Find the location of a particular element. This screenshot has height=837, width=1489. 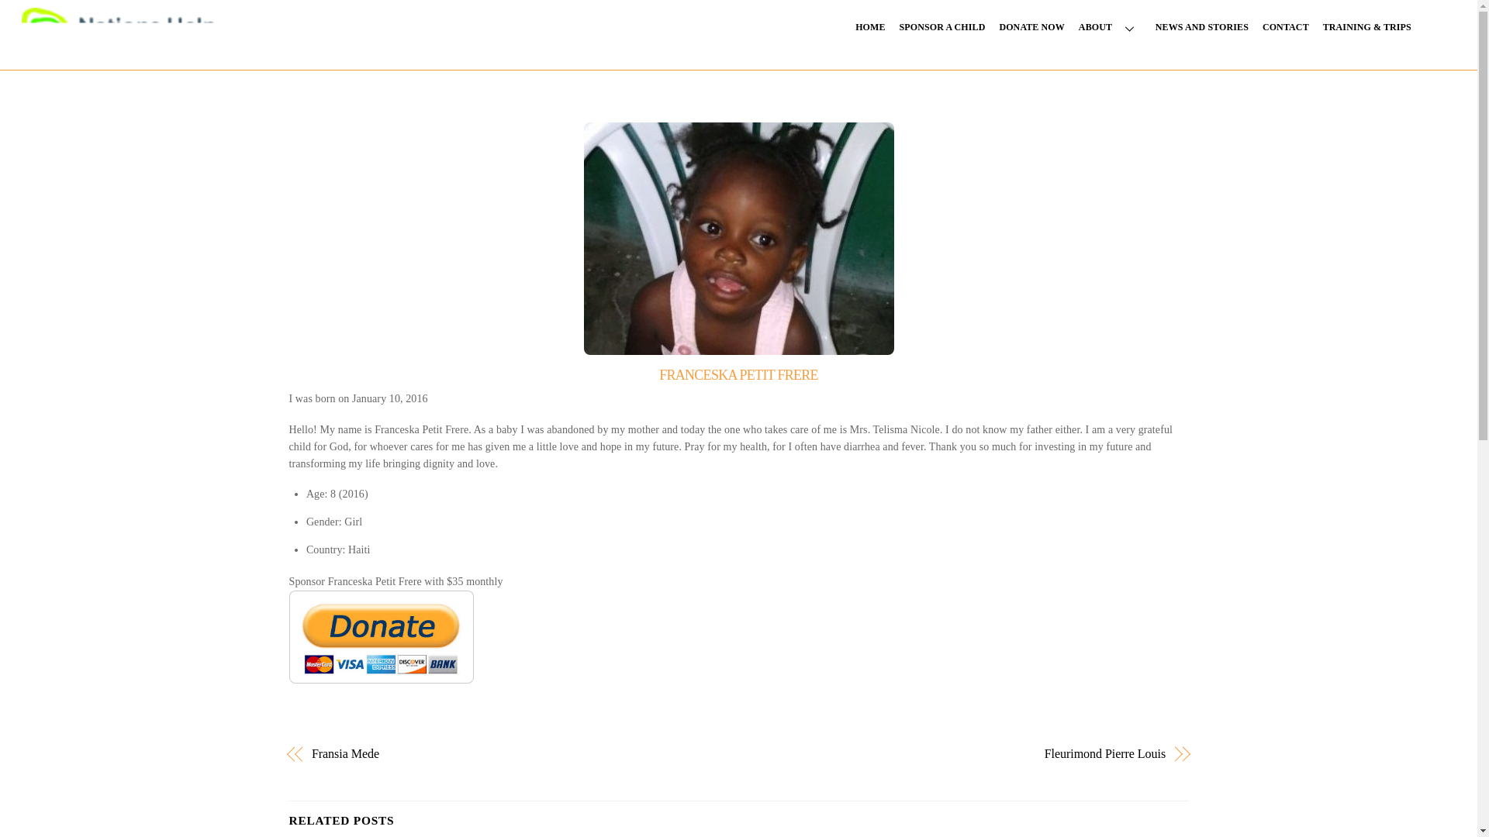

SPONSOR A CHILD is located at coordinates (941, 28).